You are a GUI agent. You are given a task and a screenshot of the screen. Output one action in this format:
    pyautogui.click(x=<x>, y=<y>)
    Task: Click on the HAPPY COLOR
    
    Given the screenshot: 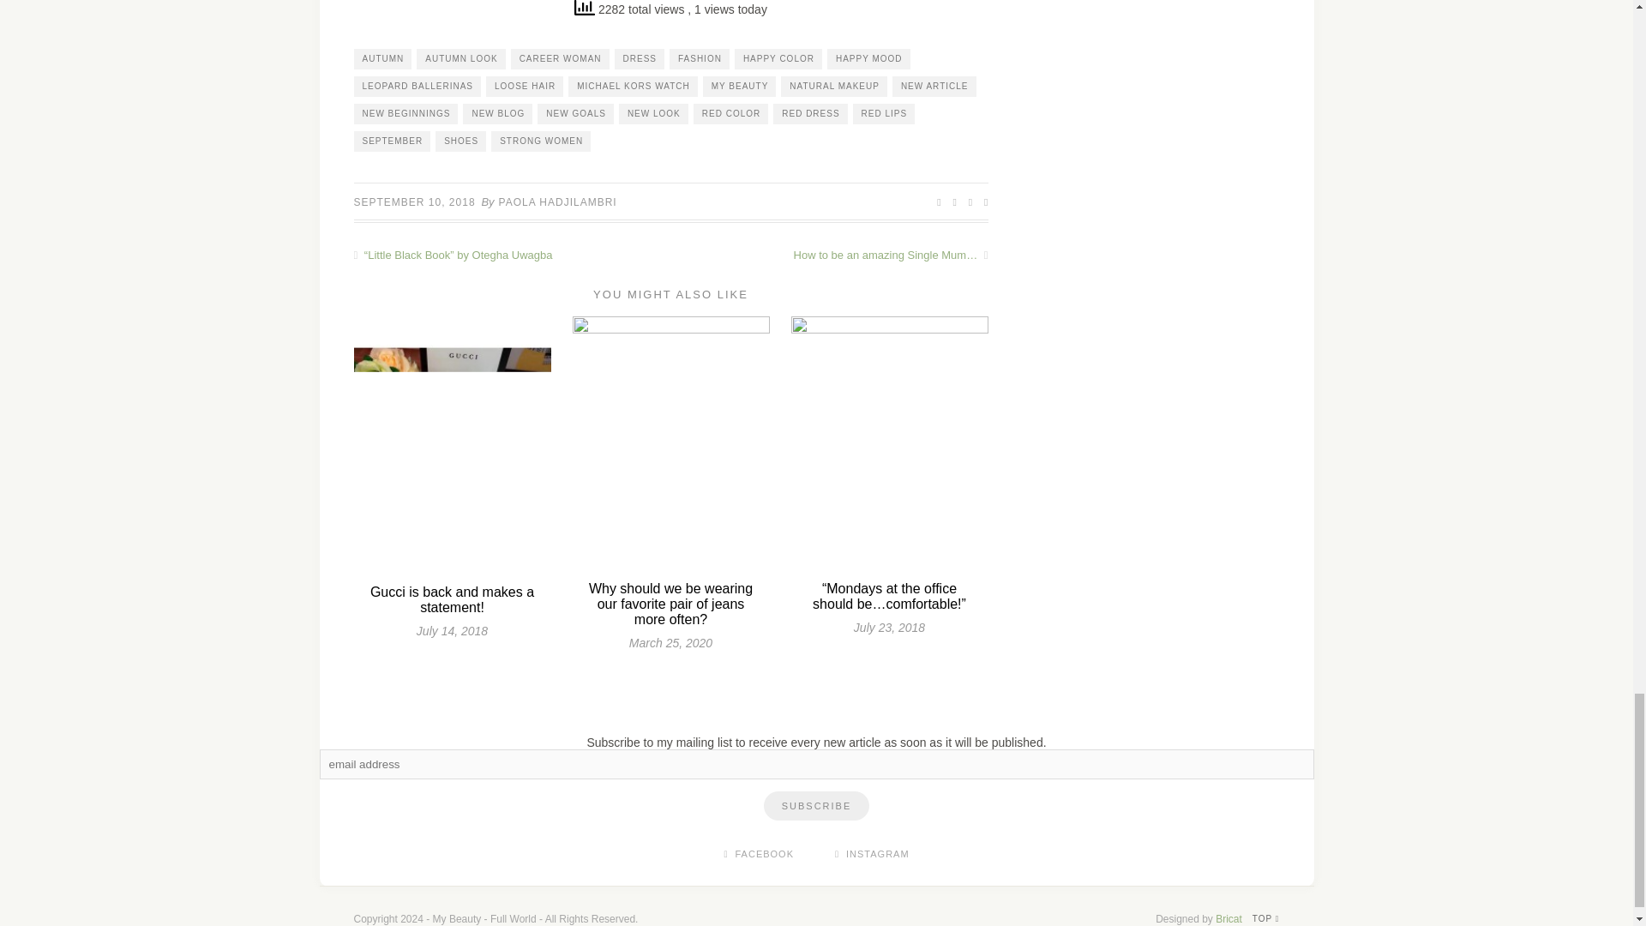 What is the action you would take?
    pyautogui.click(x=778, y=59)
    